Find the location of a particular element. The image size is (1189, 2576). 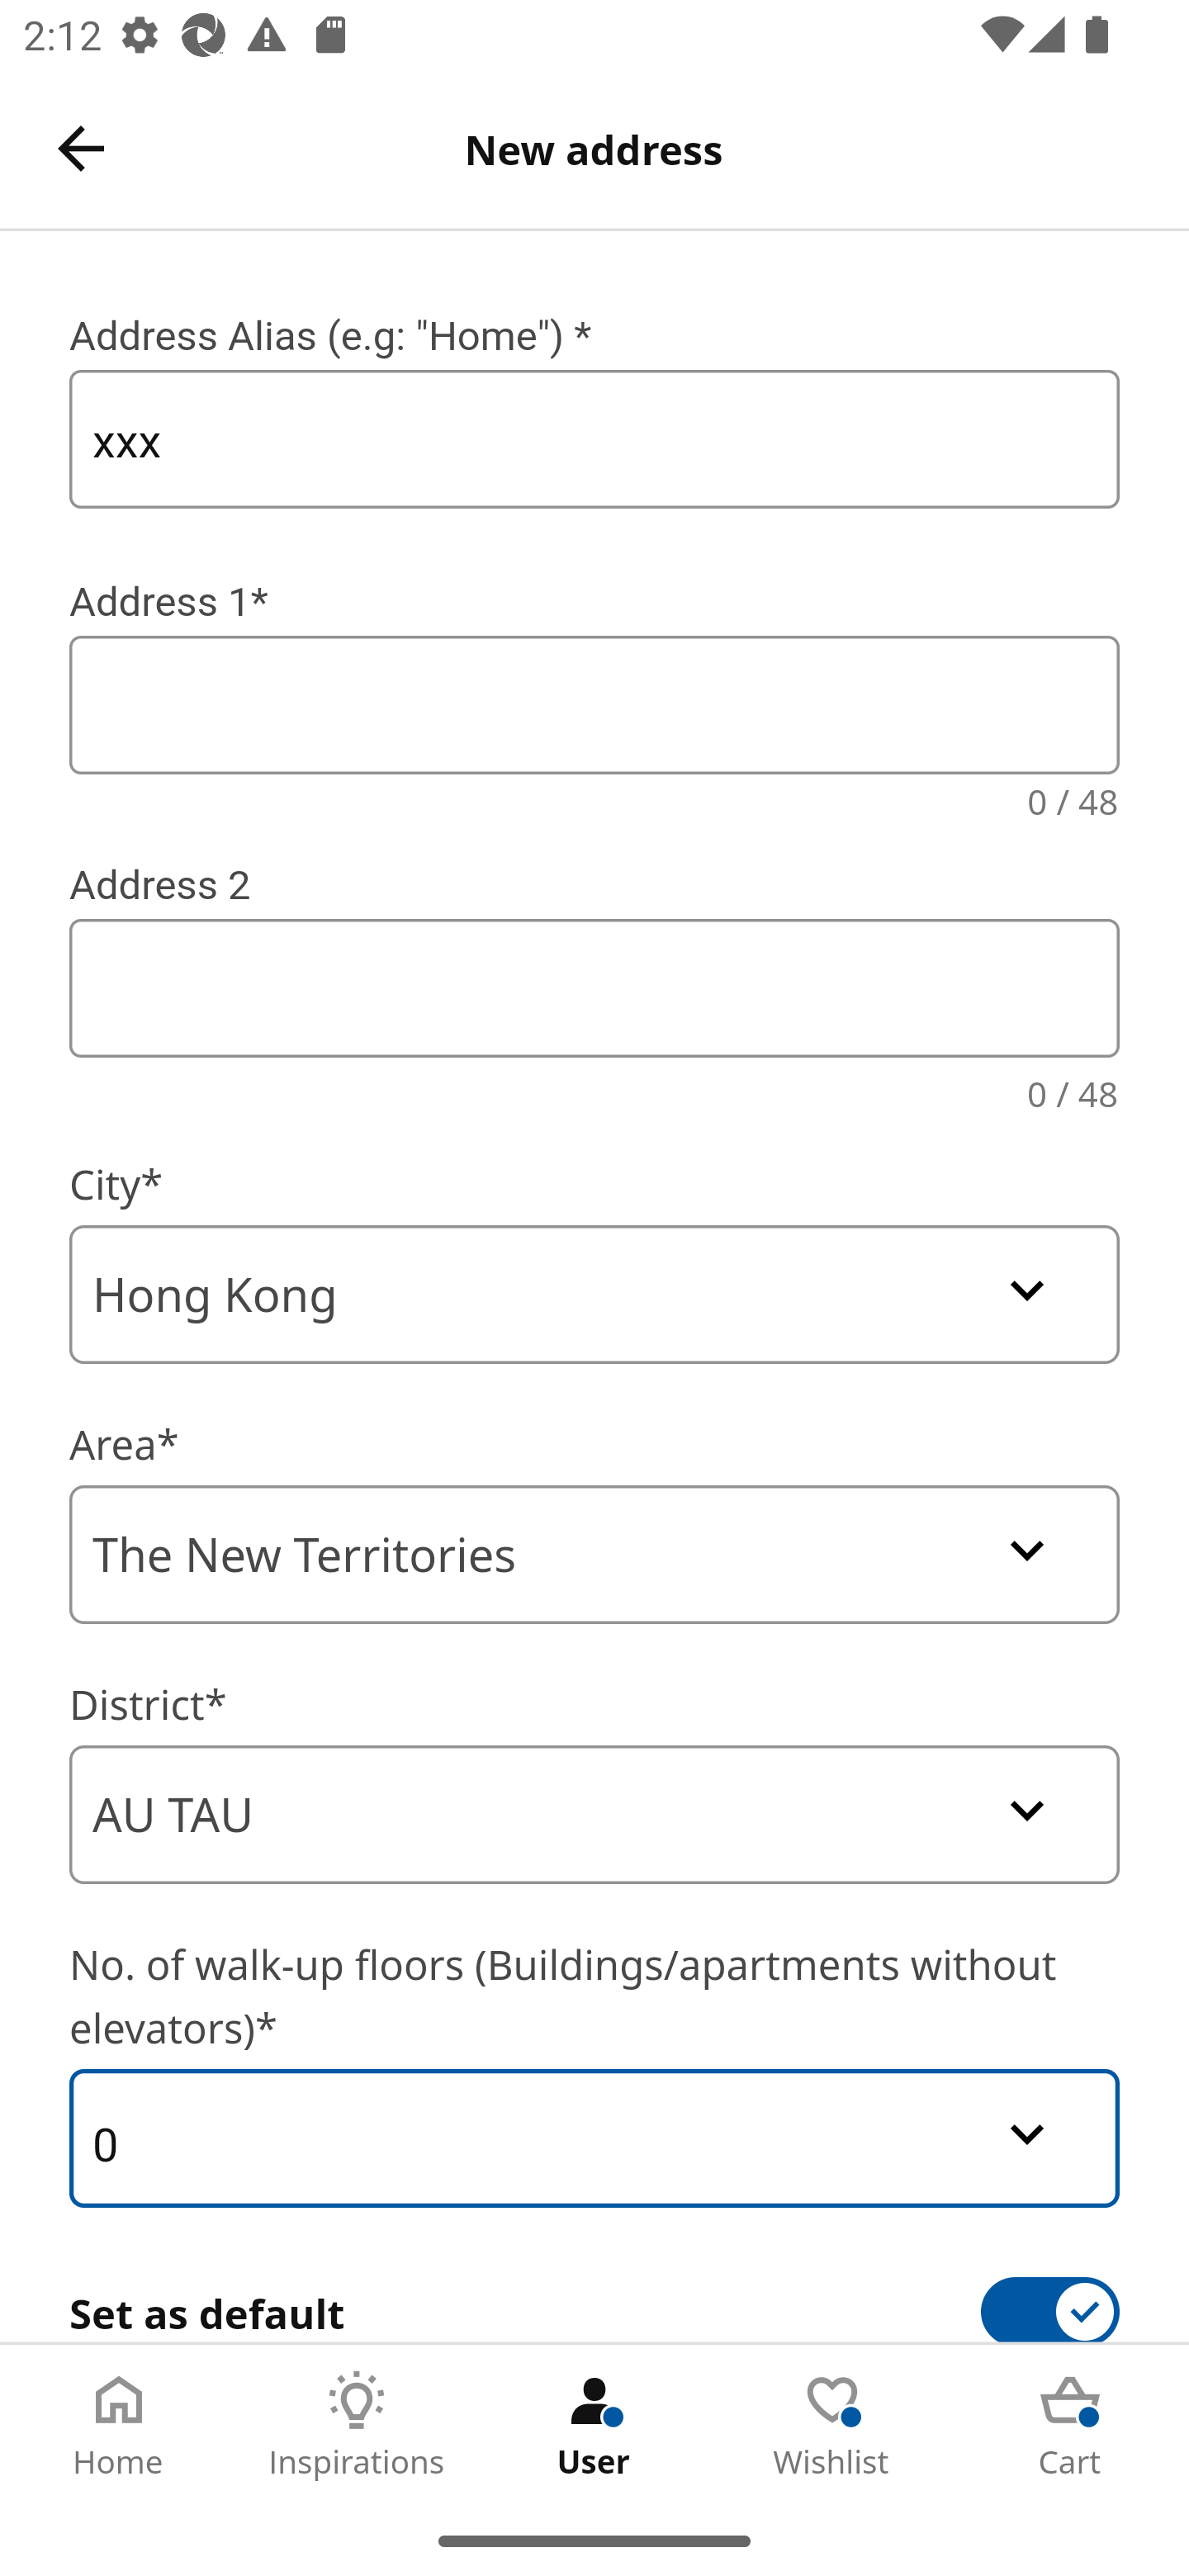

User
Tab 3 of 5 is located at coordinates (594, 2425).